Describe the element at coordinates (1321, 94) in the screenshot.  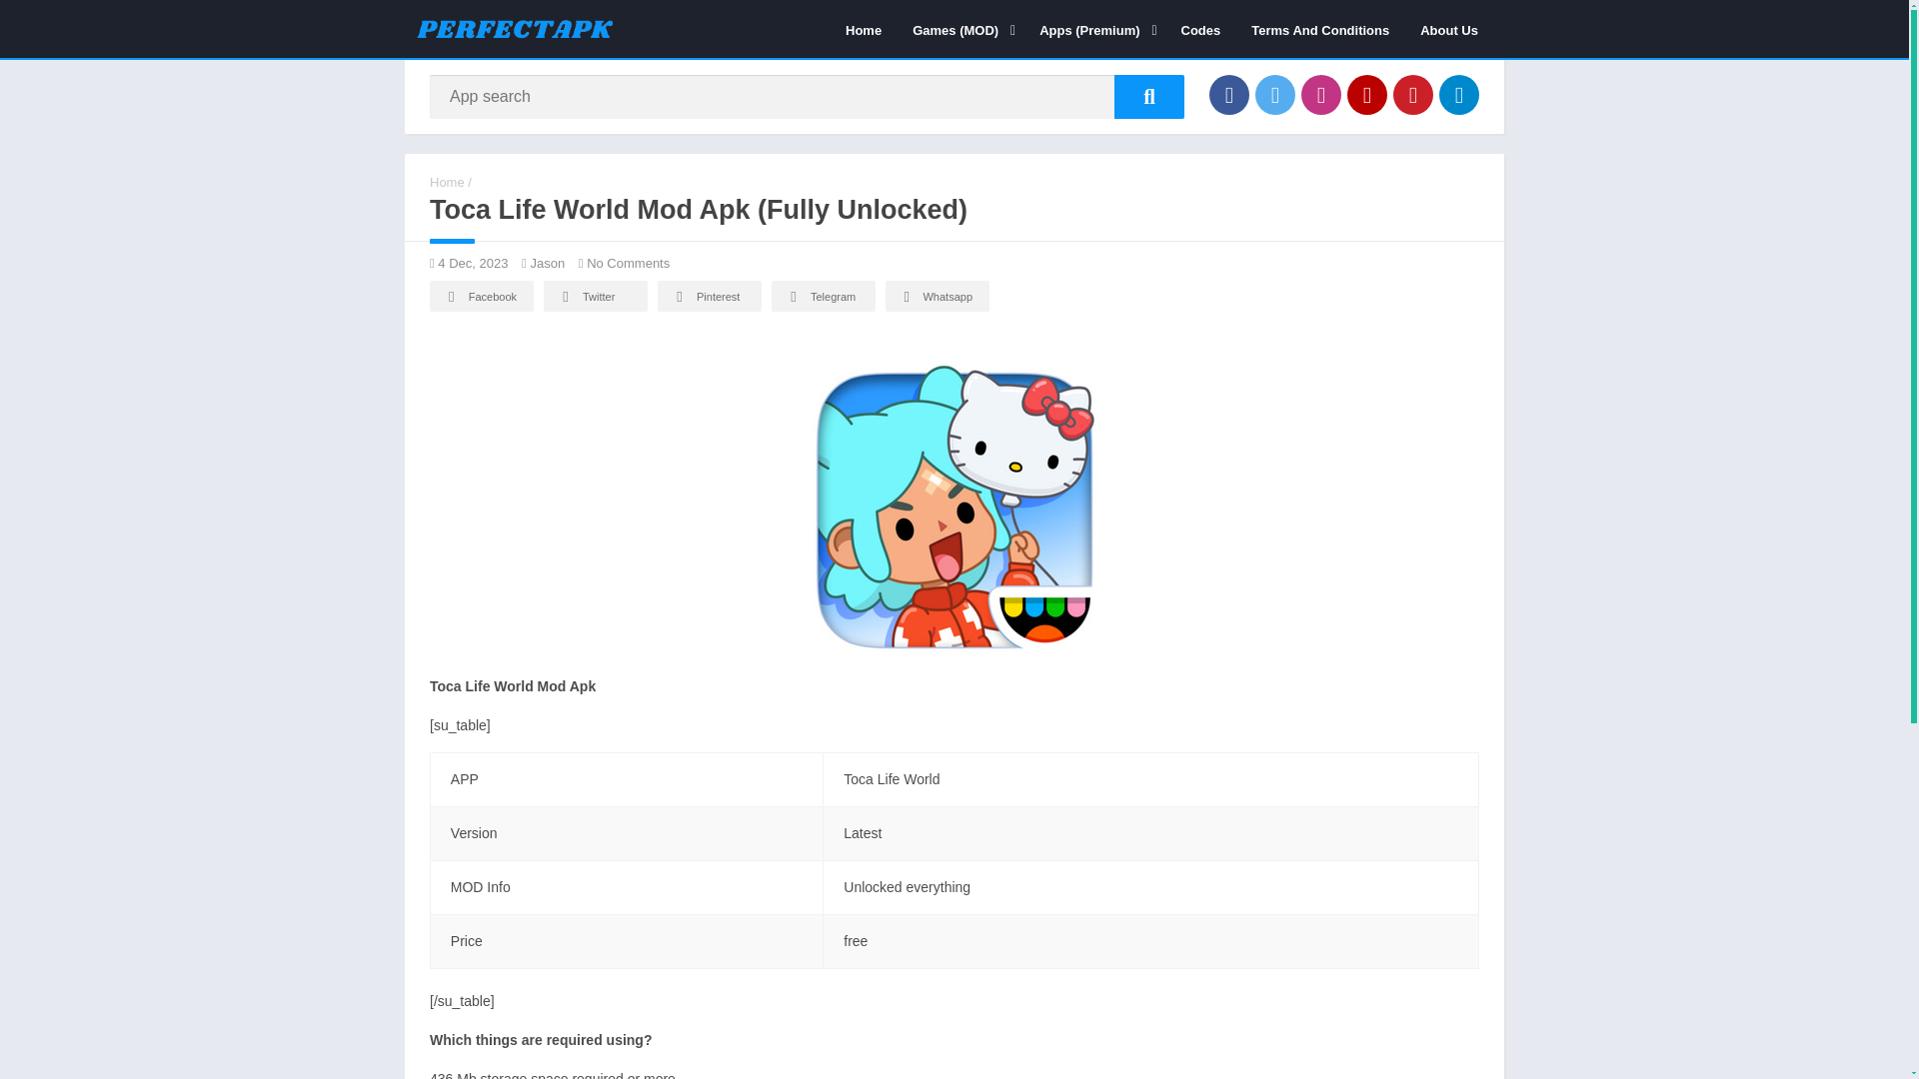
I see `Instagram` at that location.